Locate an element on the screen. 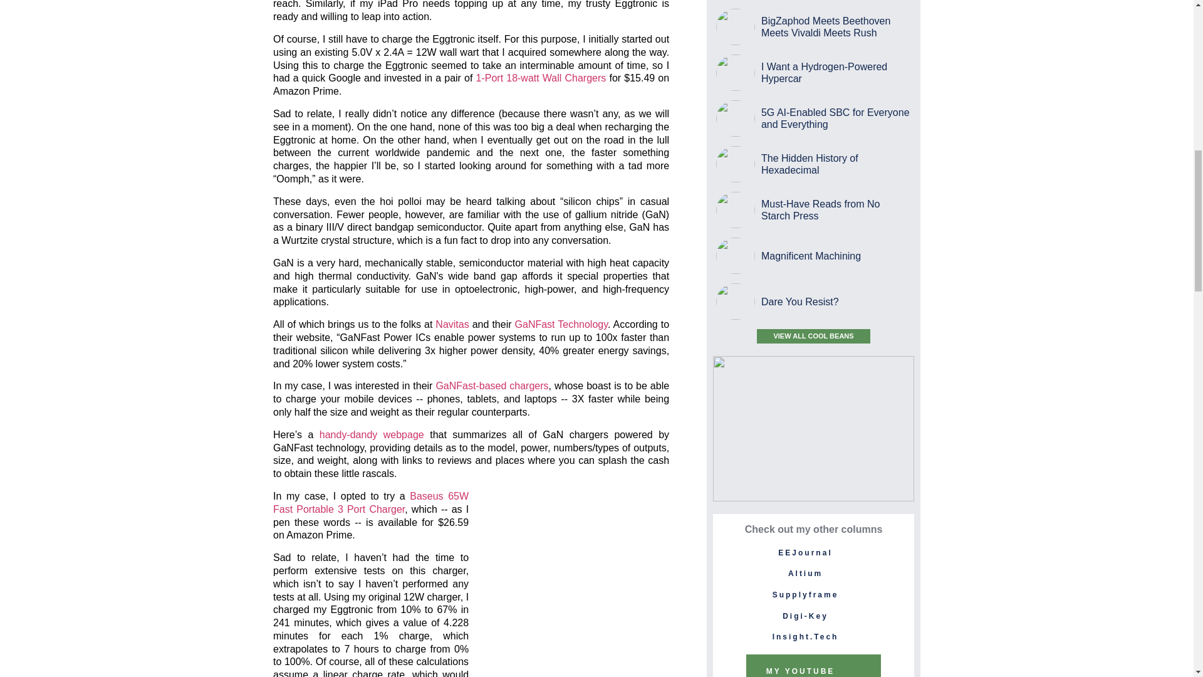 The width and height of the screenshot is (1203, 677). GaNFast Technology is located at coordinates (561, 323).